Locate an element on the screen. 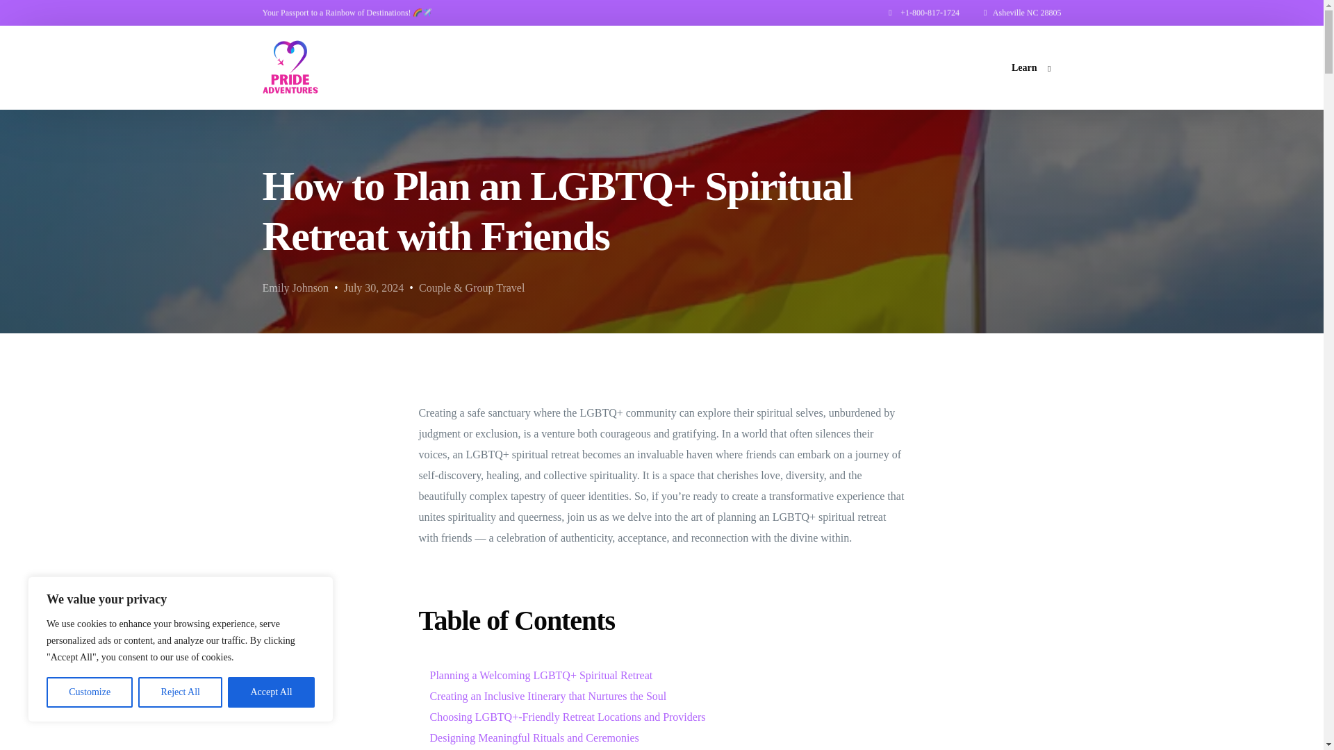 The width and height of the screenshot is (1334, 750). Reject All is located at coordinates (181, 692).